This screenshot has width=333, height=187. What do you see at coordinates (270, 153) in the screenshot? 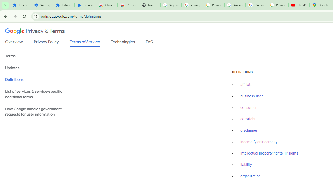
I see `intellectual property rights (IP rights)` at bounding box center [270, 153].